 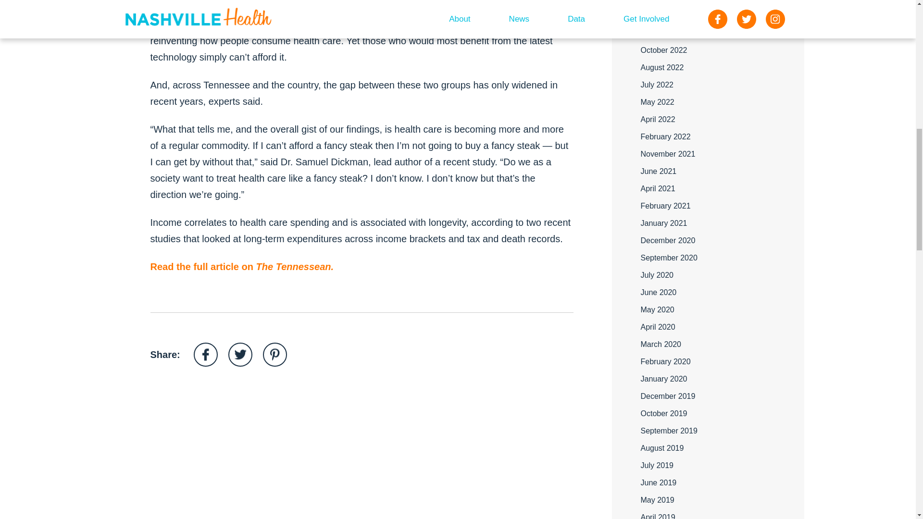 I want to click on October 2022, so click(x=663, y=50).